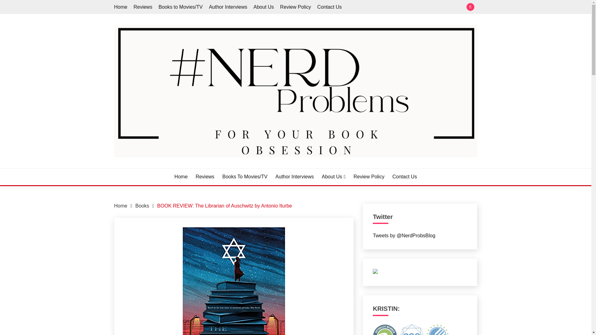 This screenshot has width=596, height=335. Describe the element at coordinates (205, 177) in the screenshot. I see `Reviews` at that location.